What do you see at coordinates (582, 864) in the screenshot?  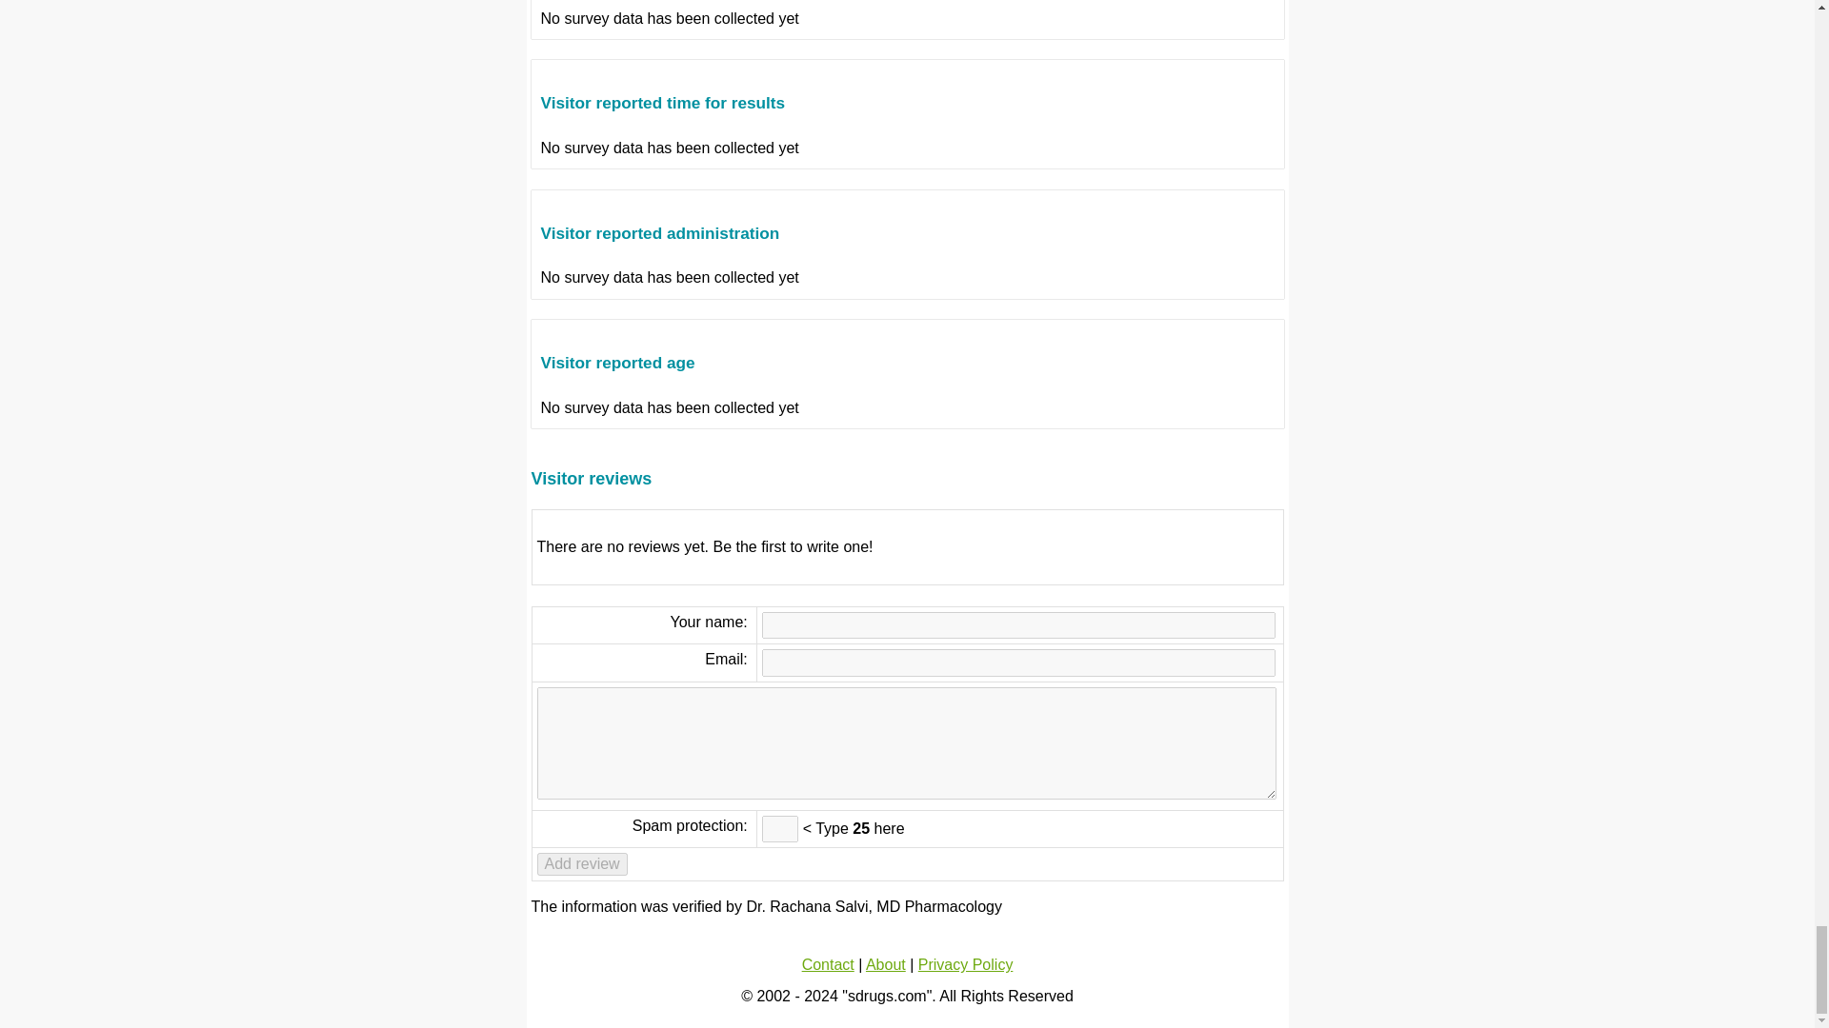 I see `Add review` at bounding box center [582, 864].